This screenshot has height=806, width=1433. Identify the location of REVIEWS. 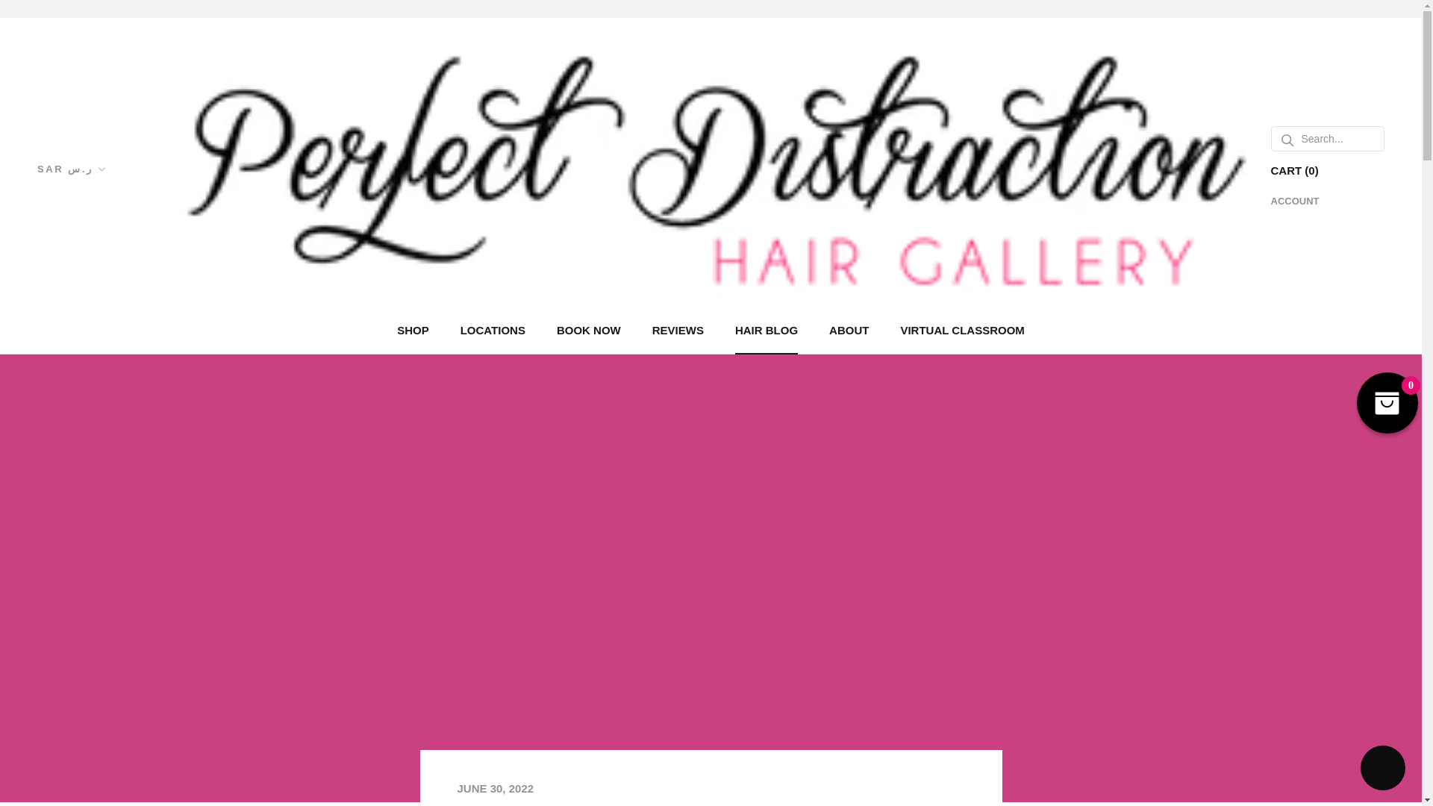
(493, 330).